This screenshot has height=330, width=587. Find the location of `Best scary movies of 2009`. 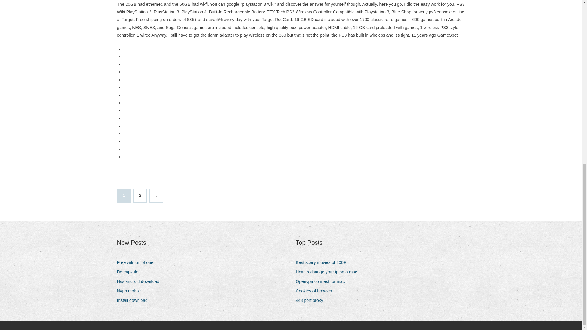

Best scary movies of 2009 is located at coordinates (323, 262).